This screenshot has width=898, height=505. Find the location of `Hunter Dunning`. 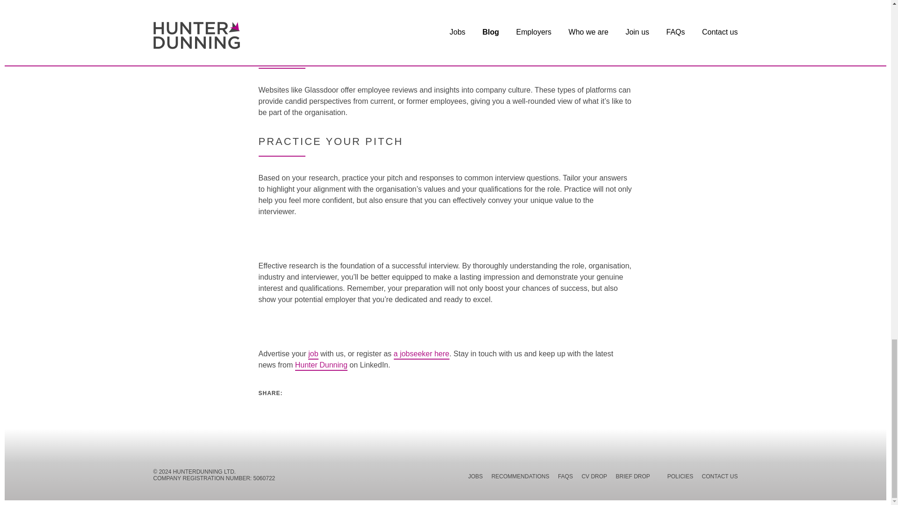

Hunter Dunning is located at coordinates (321, 366).